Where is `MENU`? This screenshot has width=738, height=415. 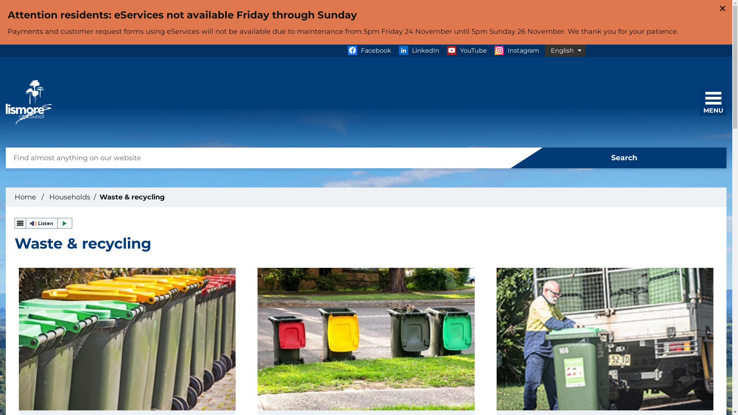
MENU is located at coordinates (715, 100).